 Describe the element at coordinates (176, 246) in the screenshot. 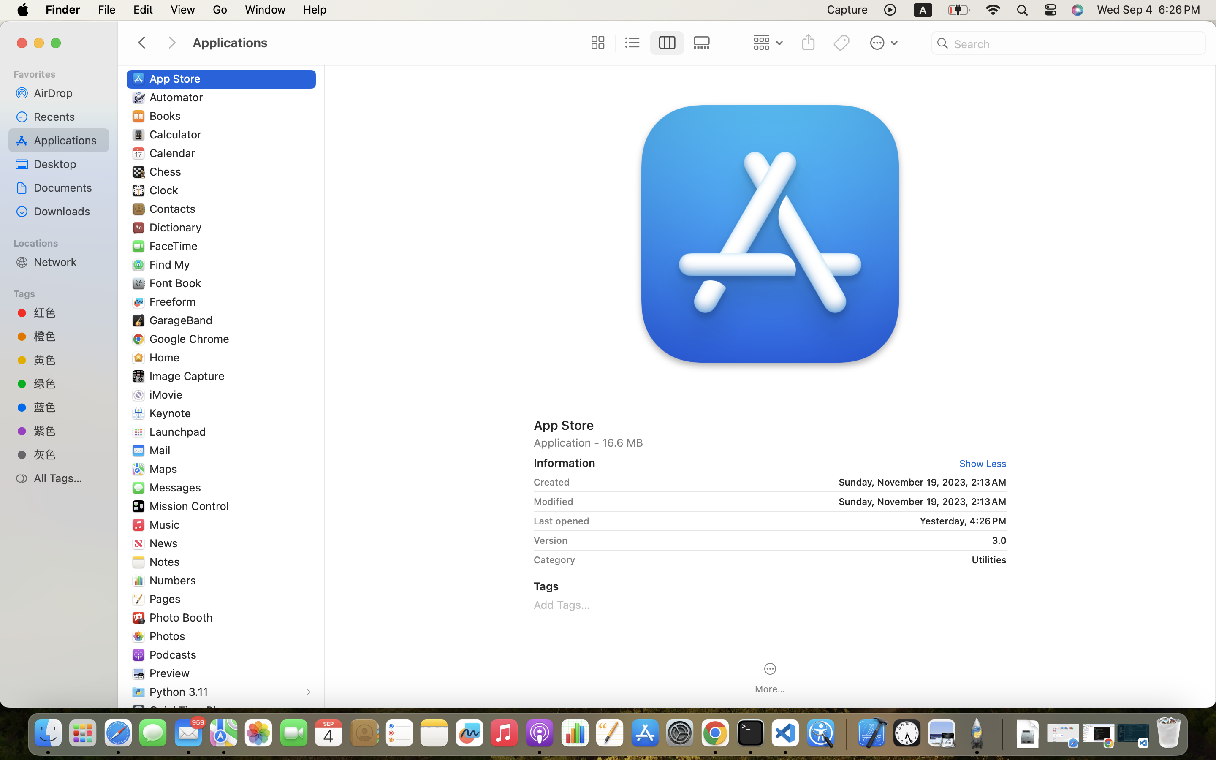

I see `FaceTime` at that location.